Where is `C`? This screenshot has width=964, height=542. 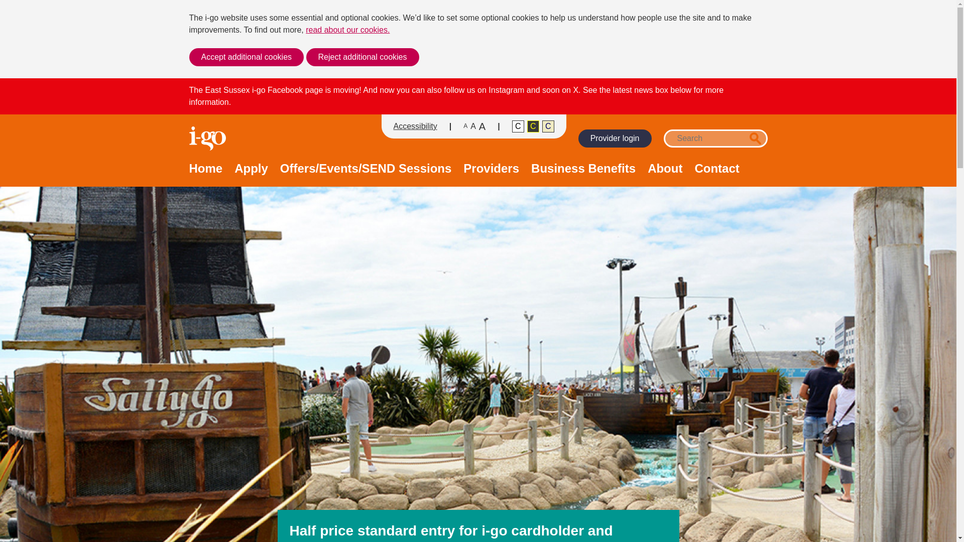
C is located at coordinates (548, 126).